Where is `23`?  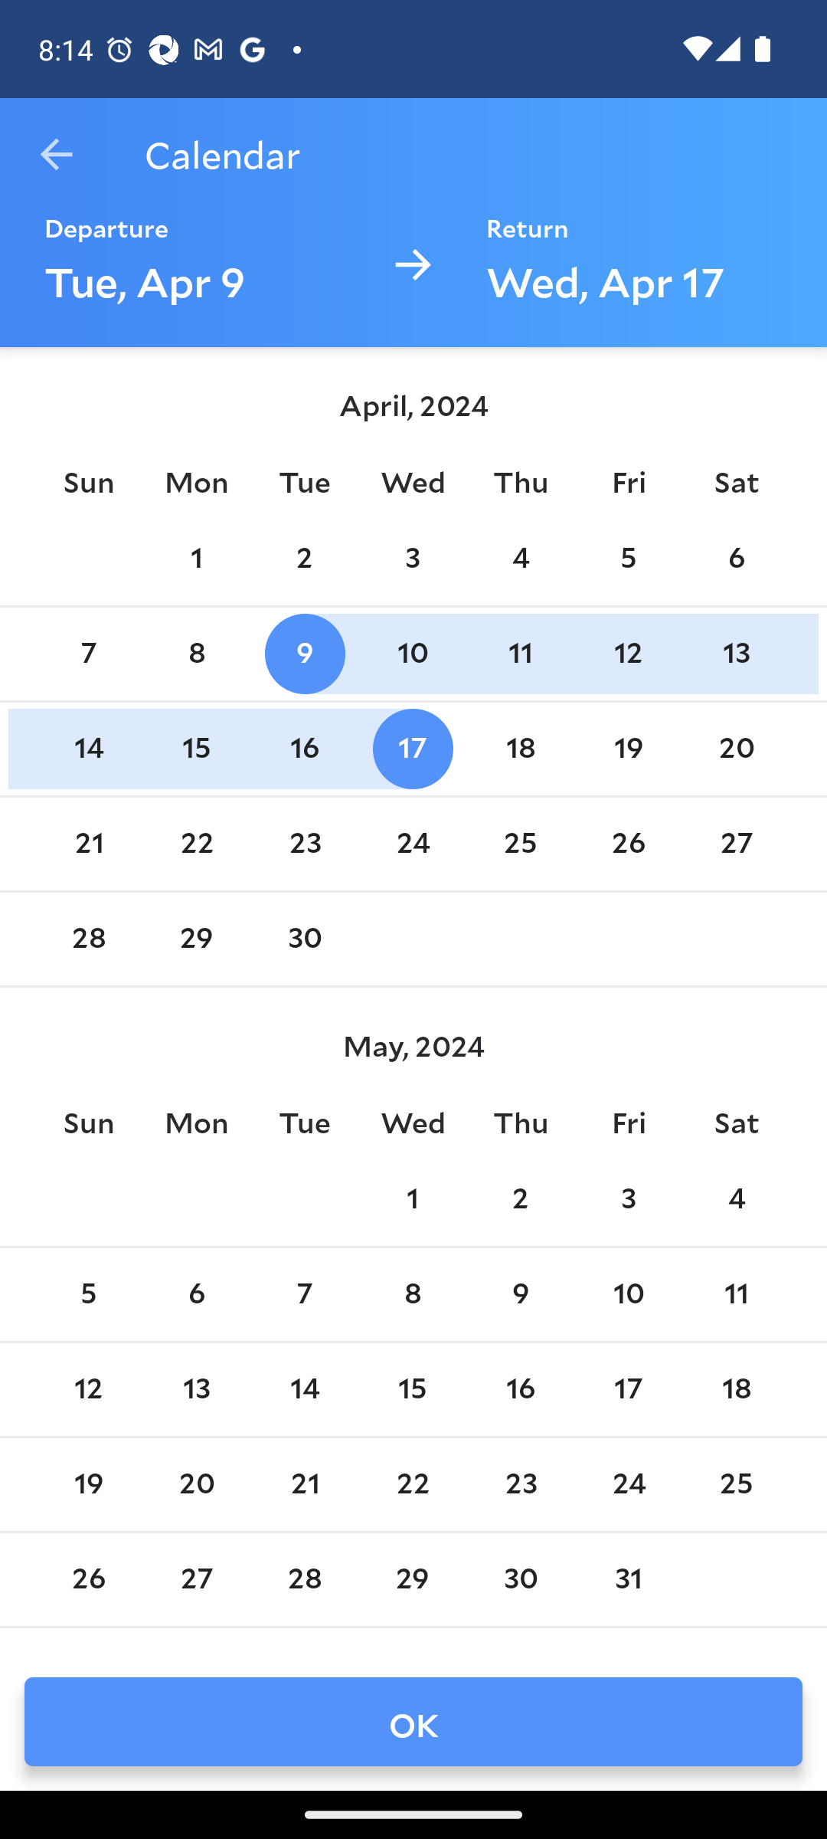 23 is located at coordinates (305, 844).